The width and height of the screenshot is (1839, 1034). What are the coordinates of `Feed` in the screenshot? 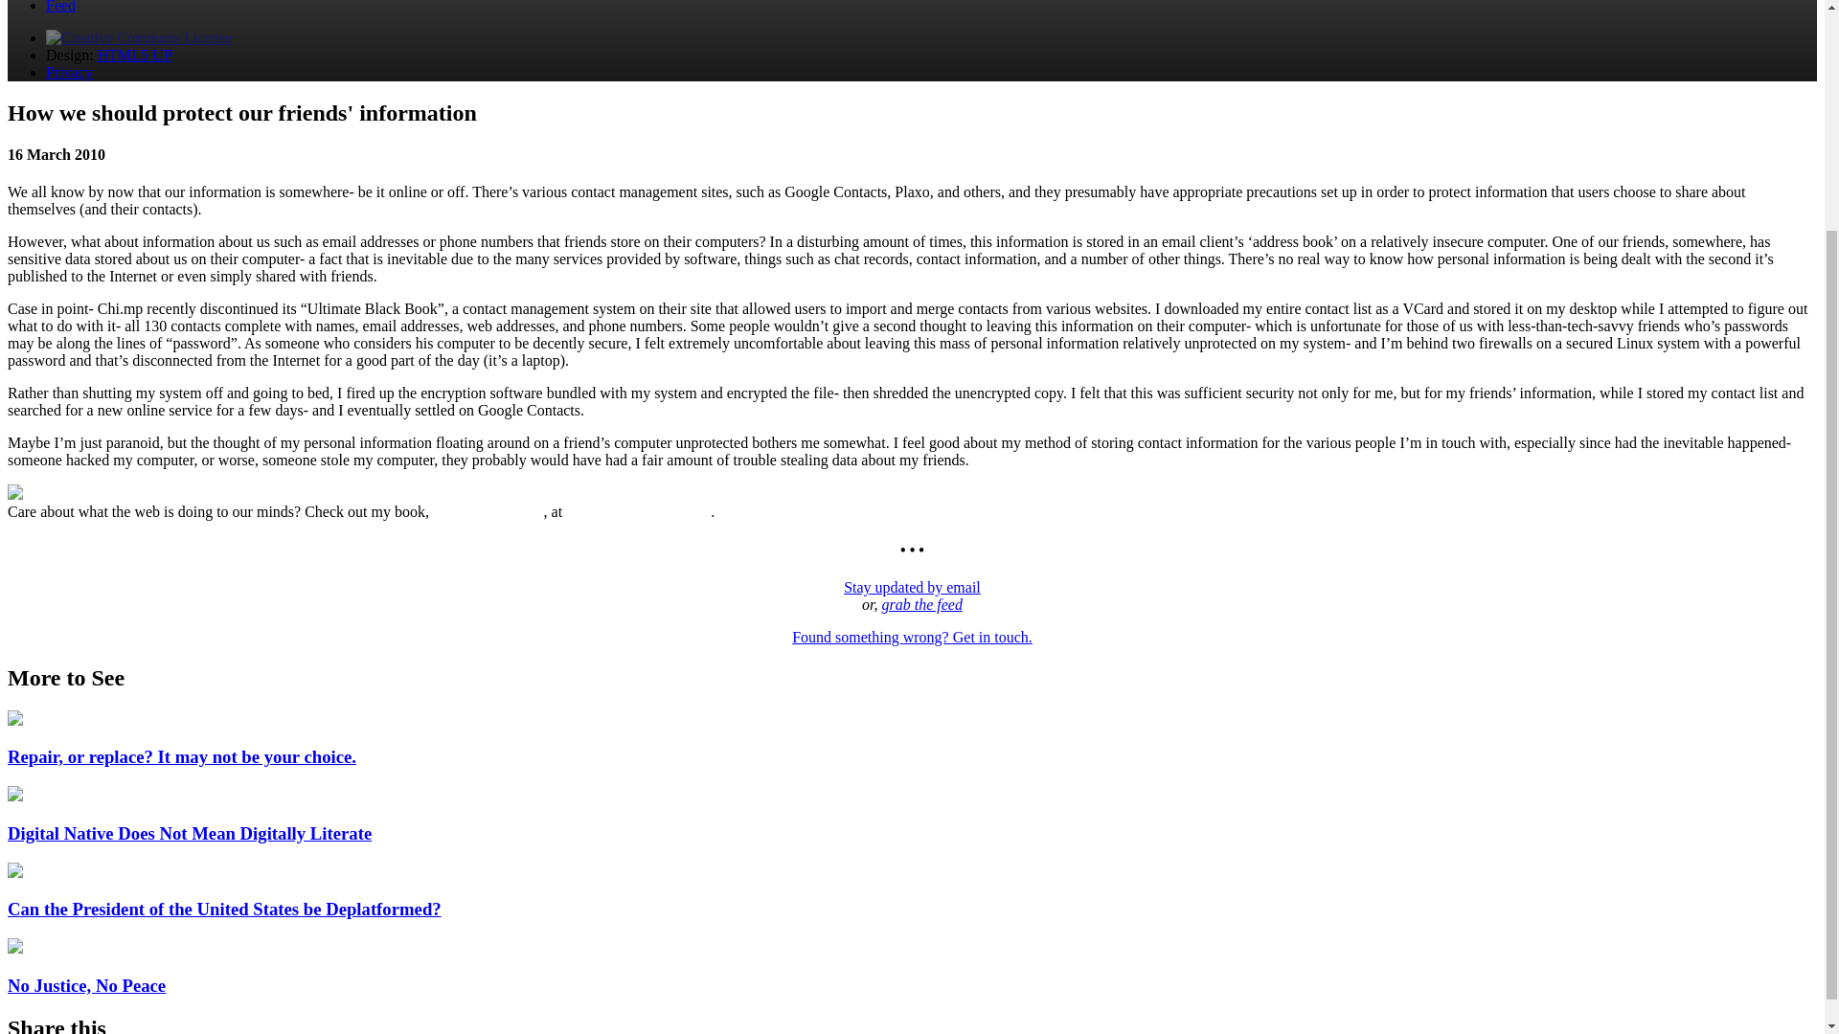 It's located at (60, 7).